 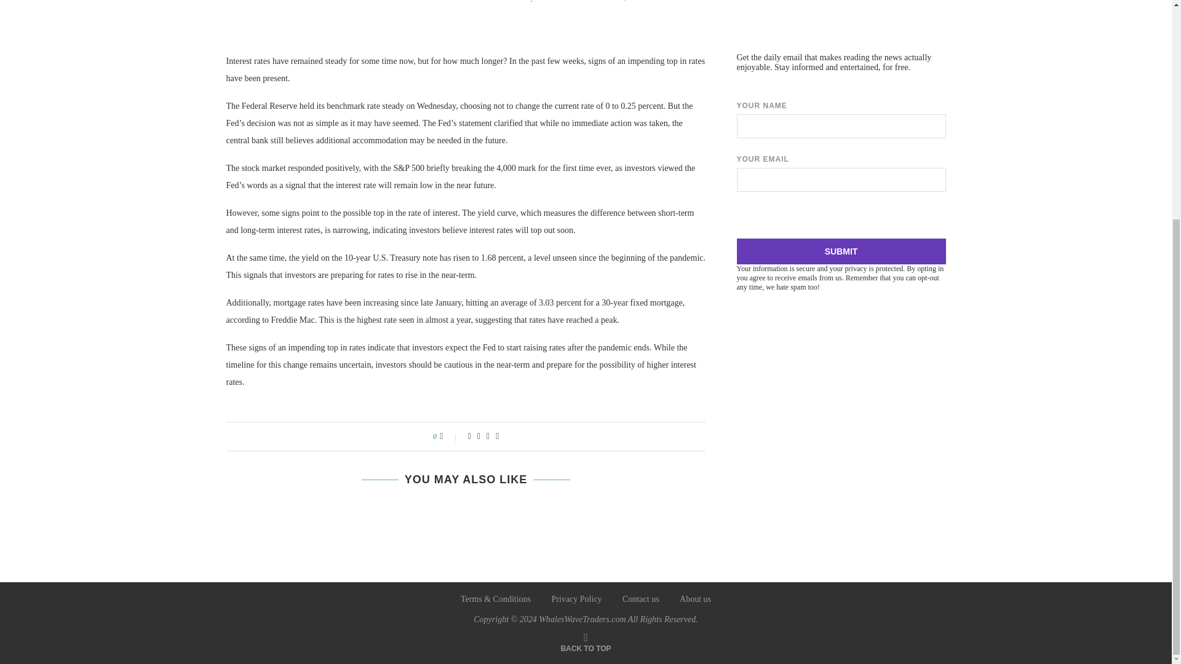 What do you see at coordinates (841, 251) in the screenshot?
I see `Submit` at bounding box center [841, 251].